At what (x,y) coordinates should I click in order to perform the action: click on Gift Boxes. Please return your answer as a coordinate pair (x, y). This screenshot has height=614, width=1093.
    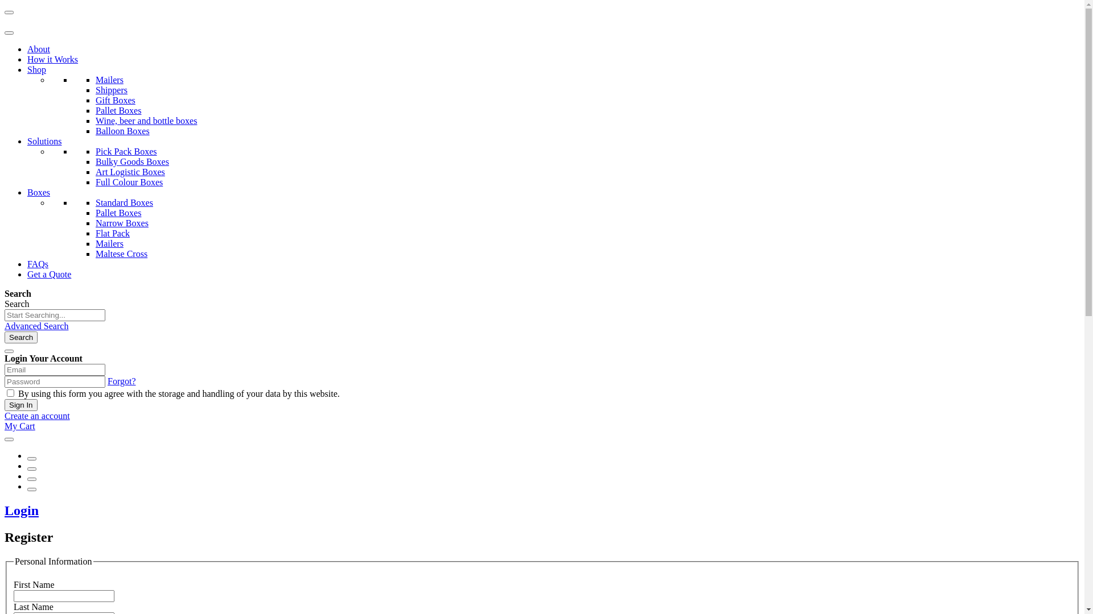
    Looking at the image, I should click on (116, 100).